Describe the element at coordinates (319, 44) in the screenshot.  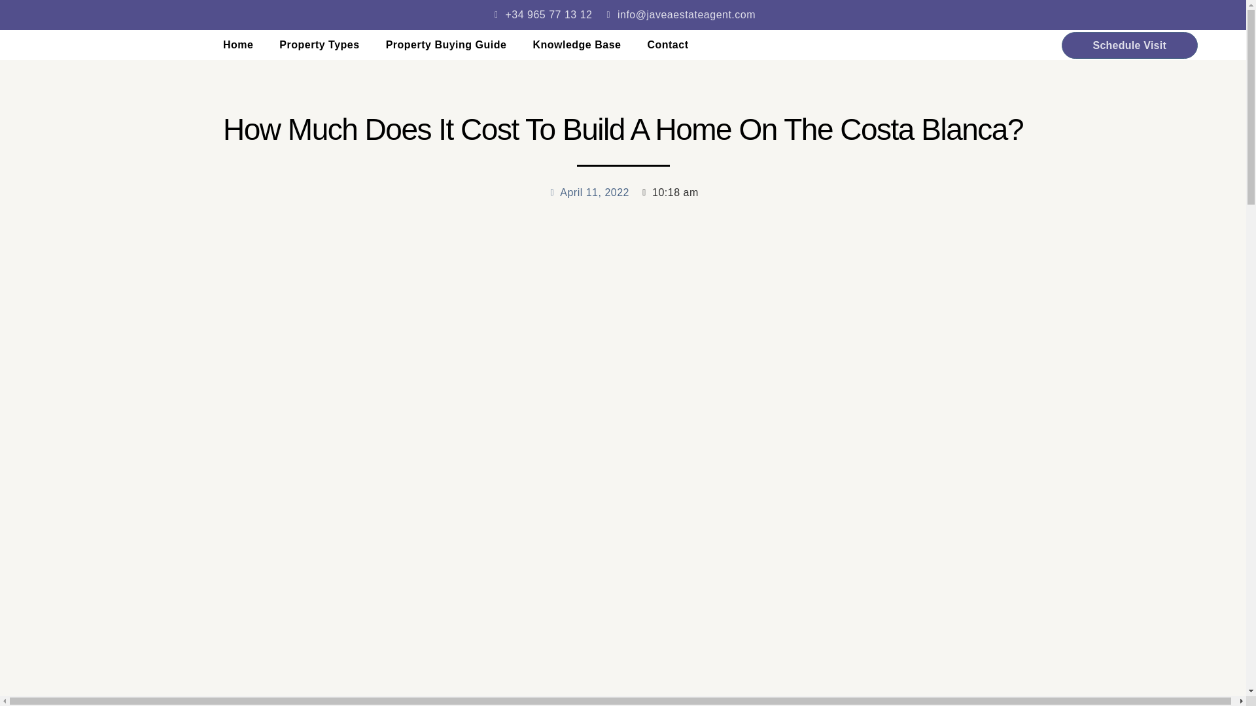
I see `Property Types` at that location.